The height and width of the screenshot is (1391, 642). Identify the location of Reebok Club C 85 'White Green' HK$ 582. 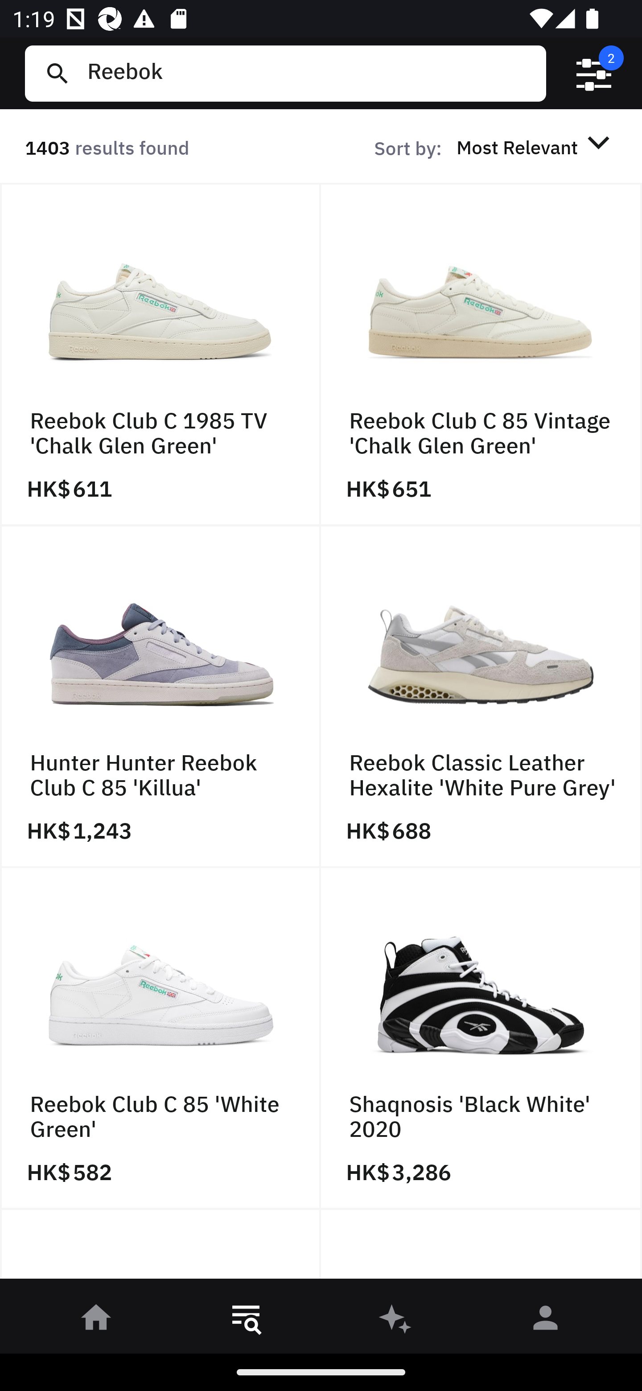
(160, 1039).